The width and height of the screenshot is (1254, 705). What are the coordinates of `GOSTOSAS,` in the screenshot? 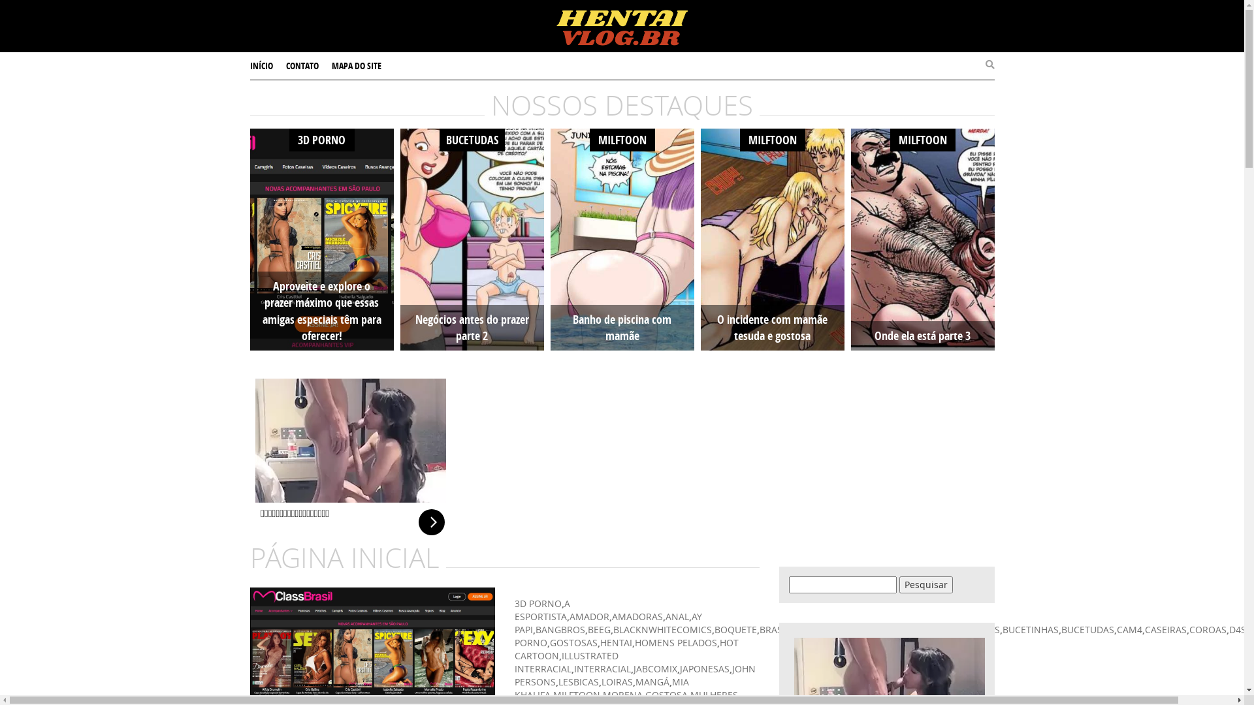 It's located at (575, 642).